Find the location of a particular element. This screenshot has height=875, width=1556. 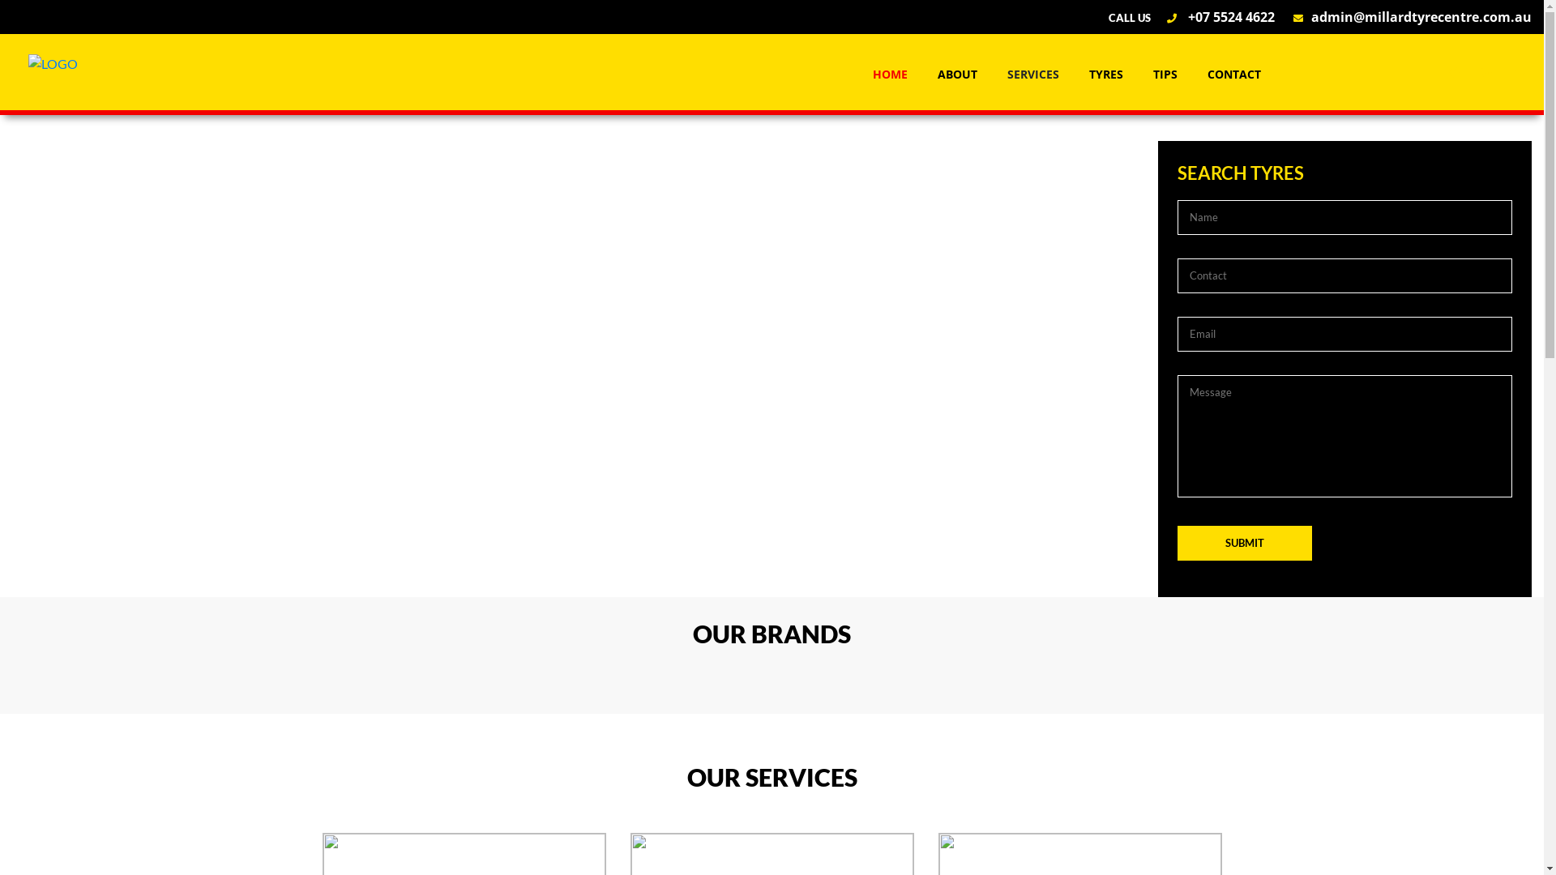

admin@millardtyrecentre.com.au is located at coordinates (1404, 17).